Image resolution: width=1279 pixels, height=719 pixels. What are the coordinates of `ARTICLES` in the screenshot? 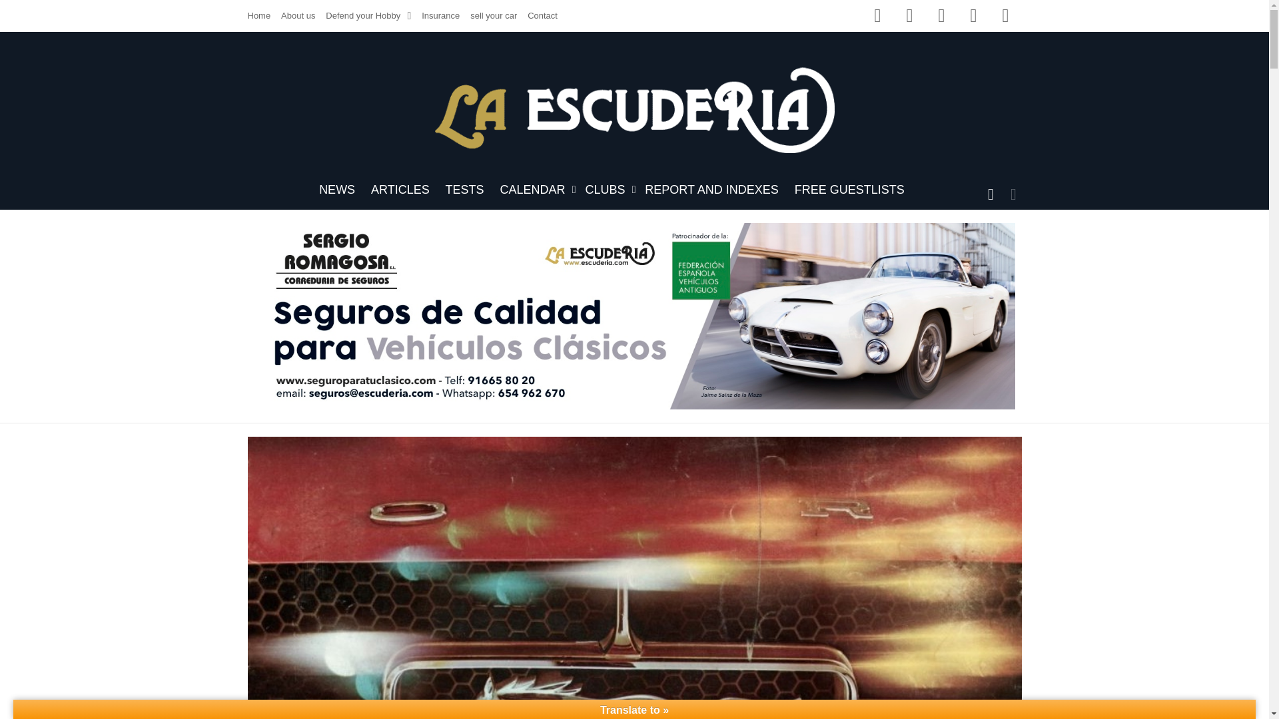 It's located at (400, 190).